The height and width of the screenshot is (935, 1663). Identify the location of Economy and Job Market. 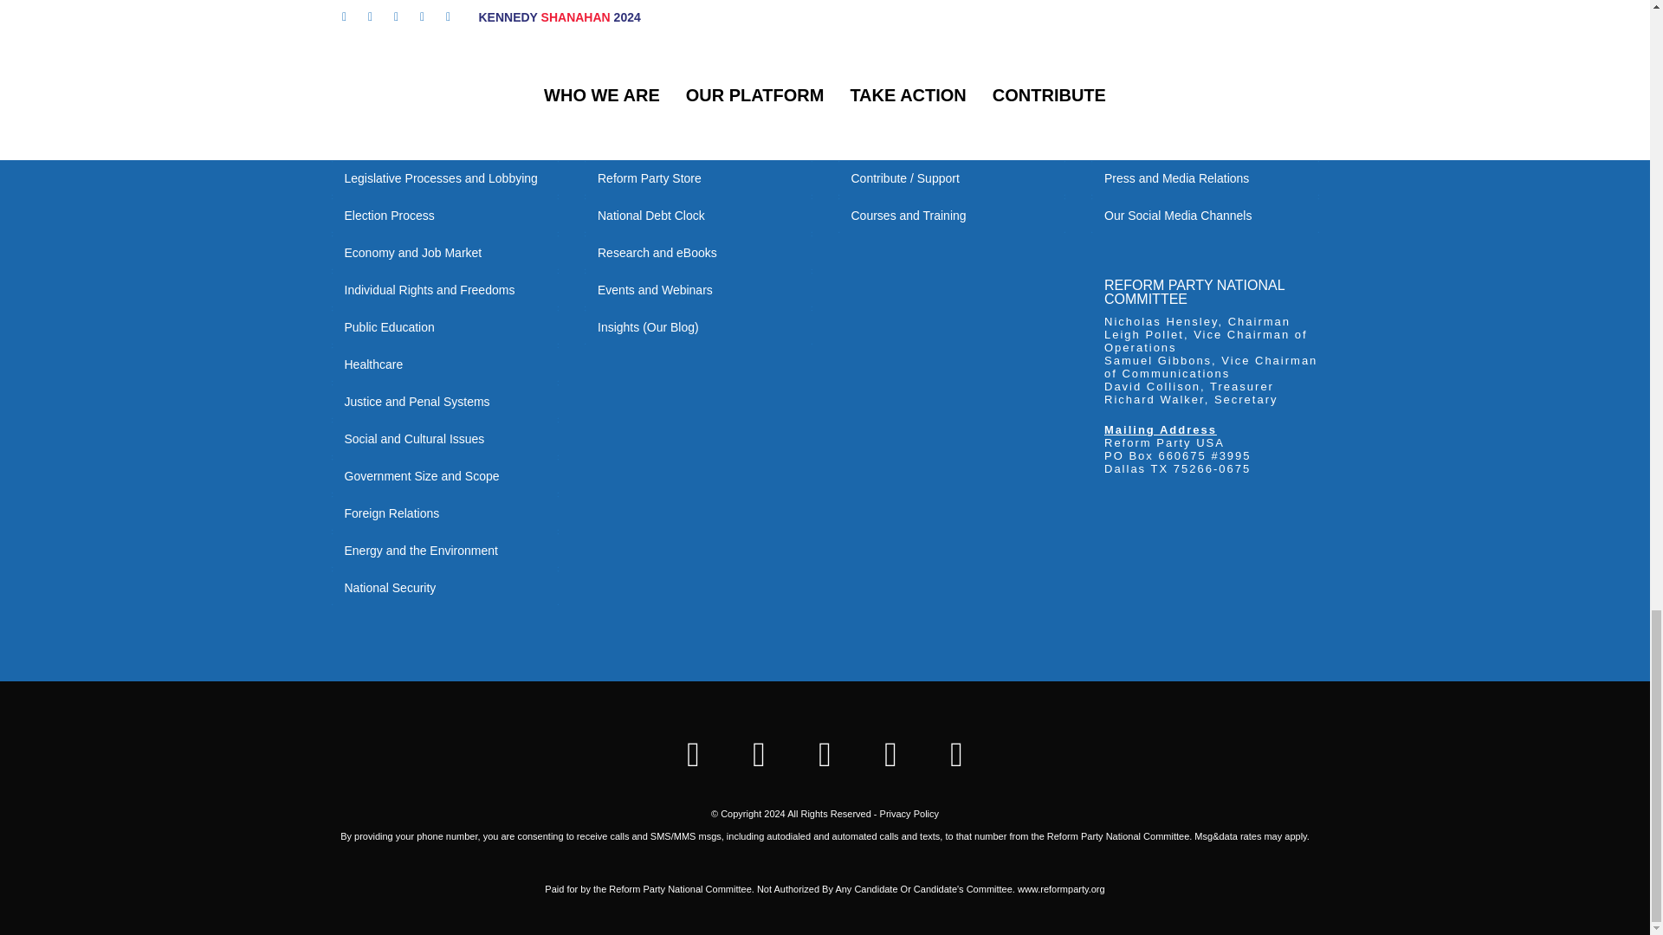
(445, 253).